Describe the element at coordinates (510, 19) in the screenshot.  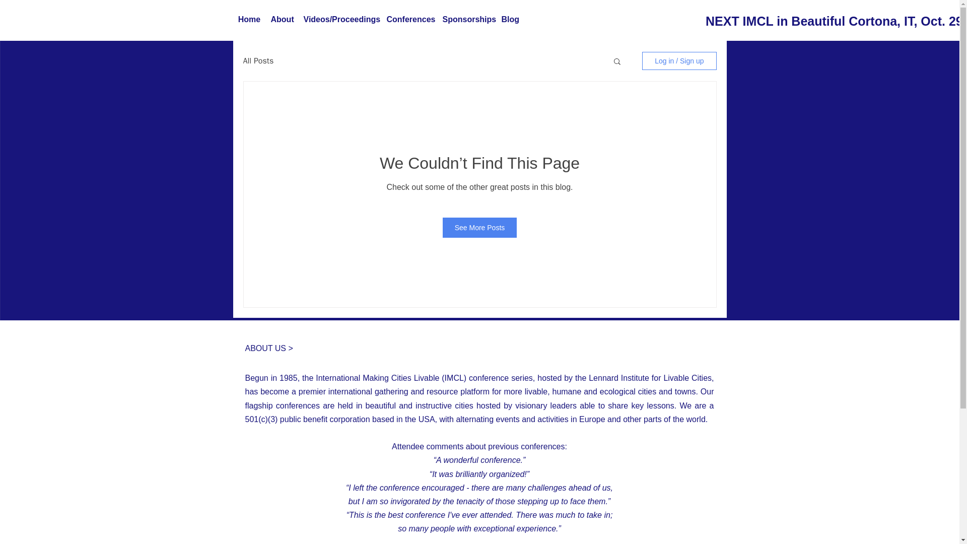
I see `Blog` at that location.